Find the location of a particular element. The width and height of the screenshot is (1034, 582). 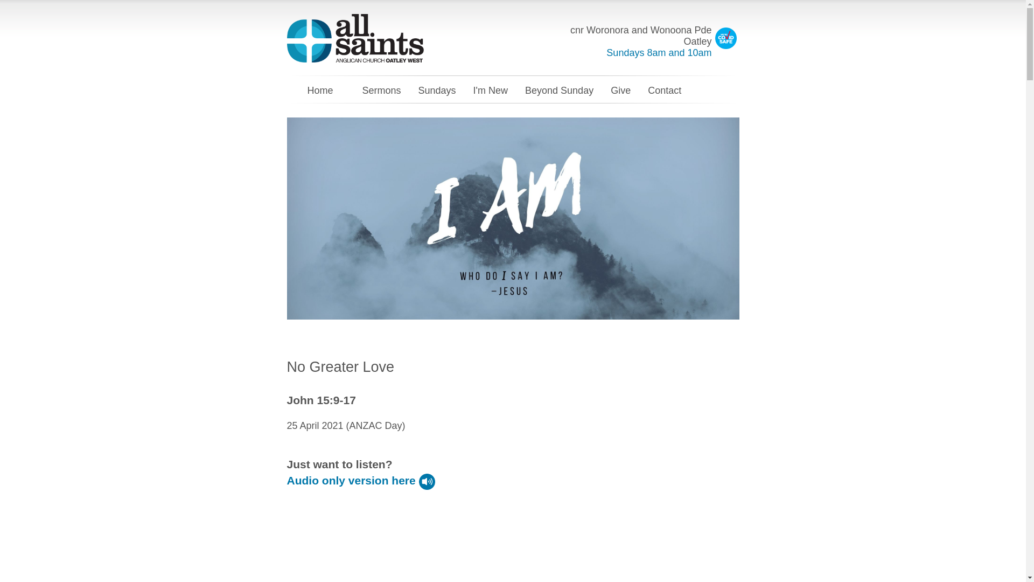

Beyond Sunday is located at coordinates (559, 91).